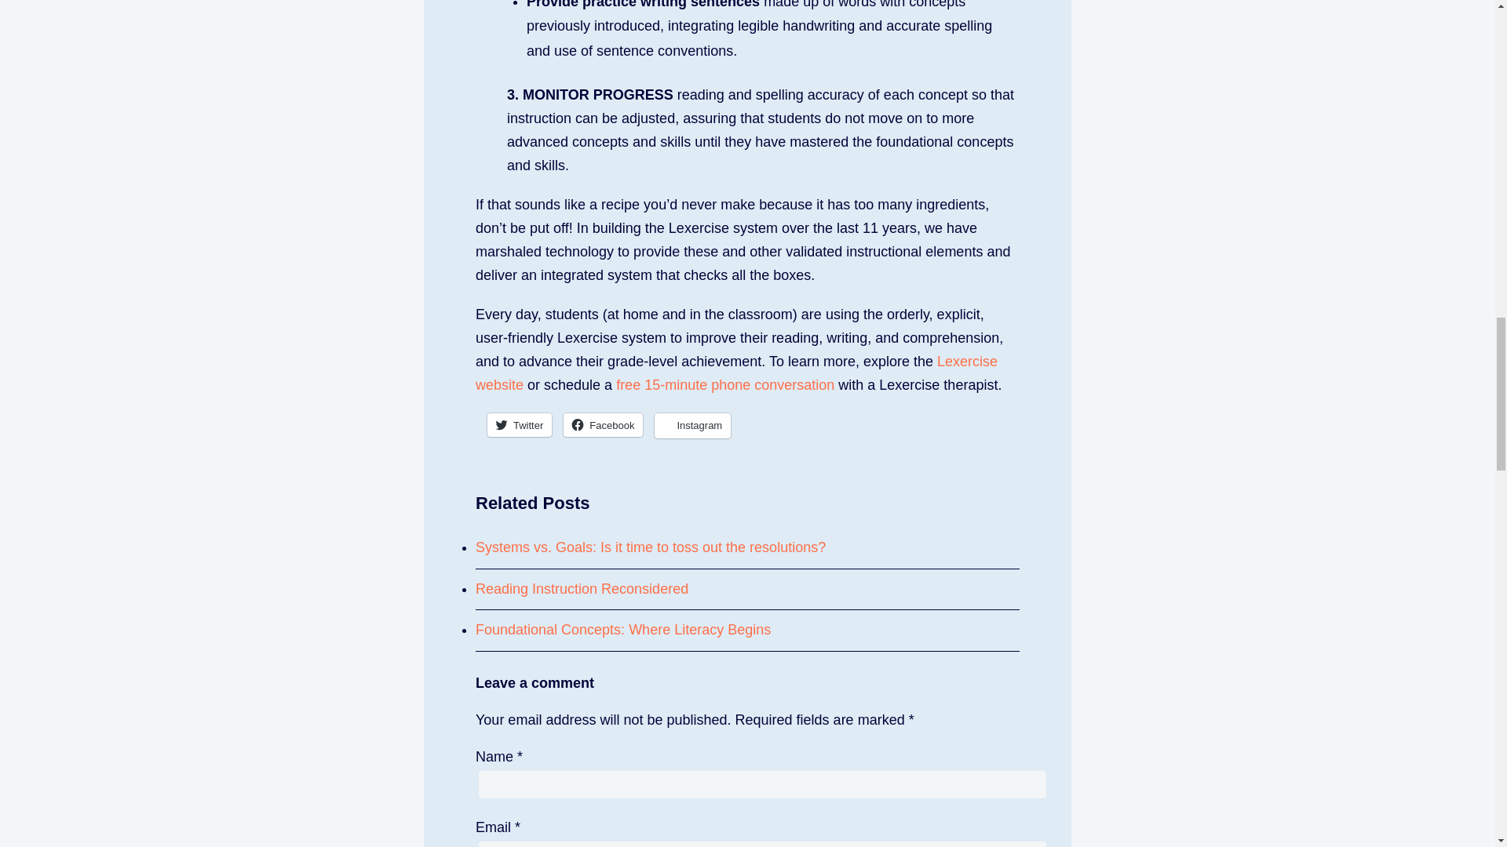 The image size is (1507, 847). Describe the element at coordinates (692, 426) in the screenshot. I see `Click to share on Instagram` at that location.